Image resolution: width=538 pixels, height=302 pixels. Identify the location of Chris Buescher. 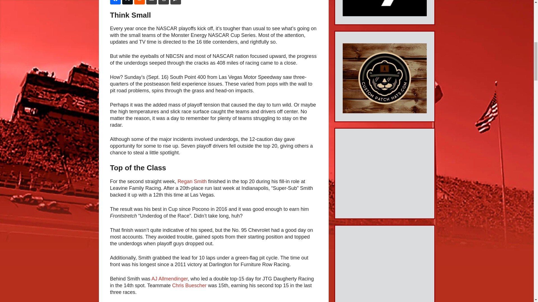
(189, 285).